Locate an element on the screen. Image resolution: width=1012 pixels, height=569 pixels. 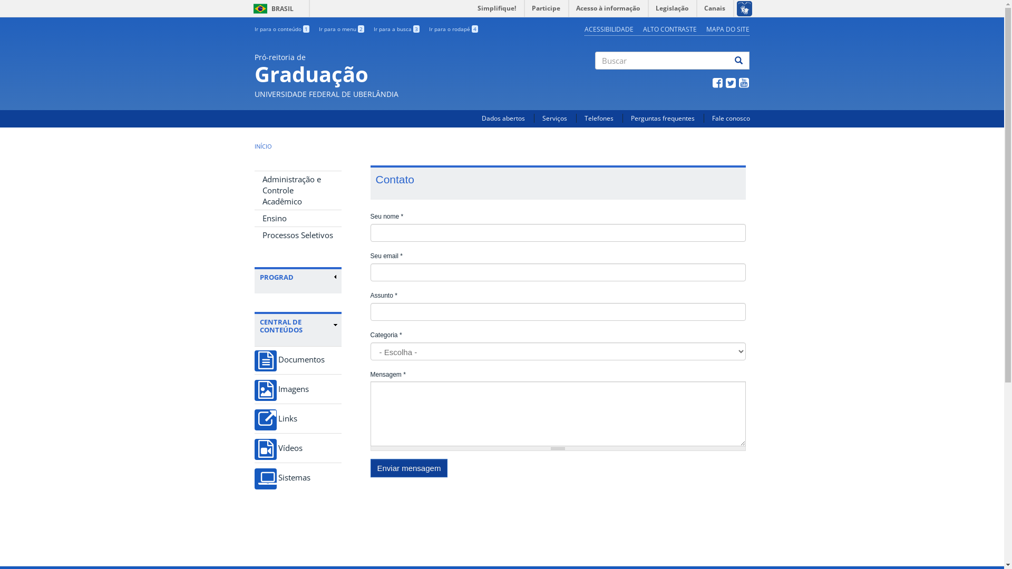
Imagens is located at coordinates (297, 389).